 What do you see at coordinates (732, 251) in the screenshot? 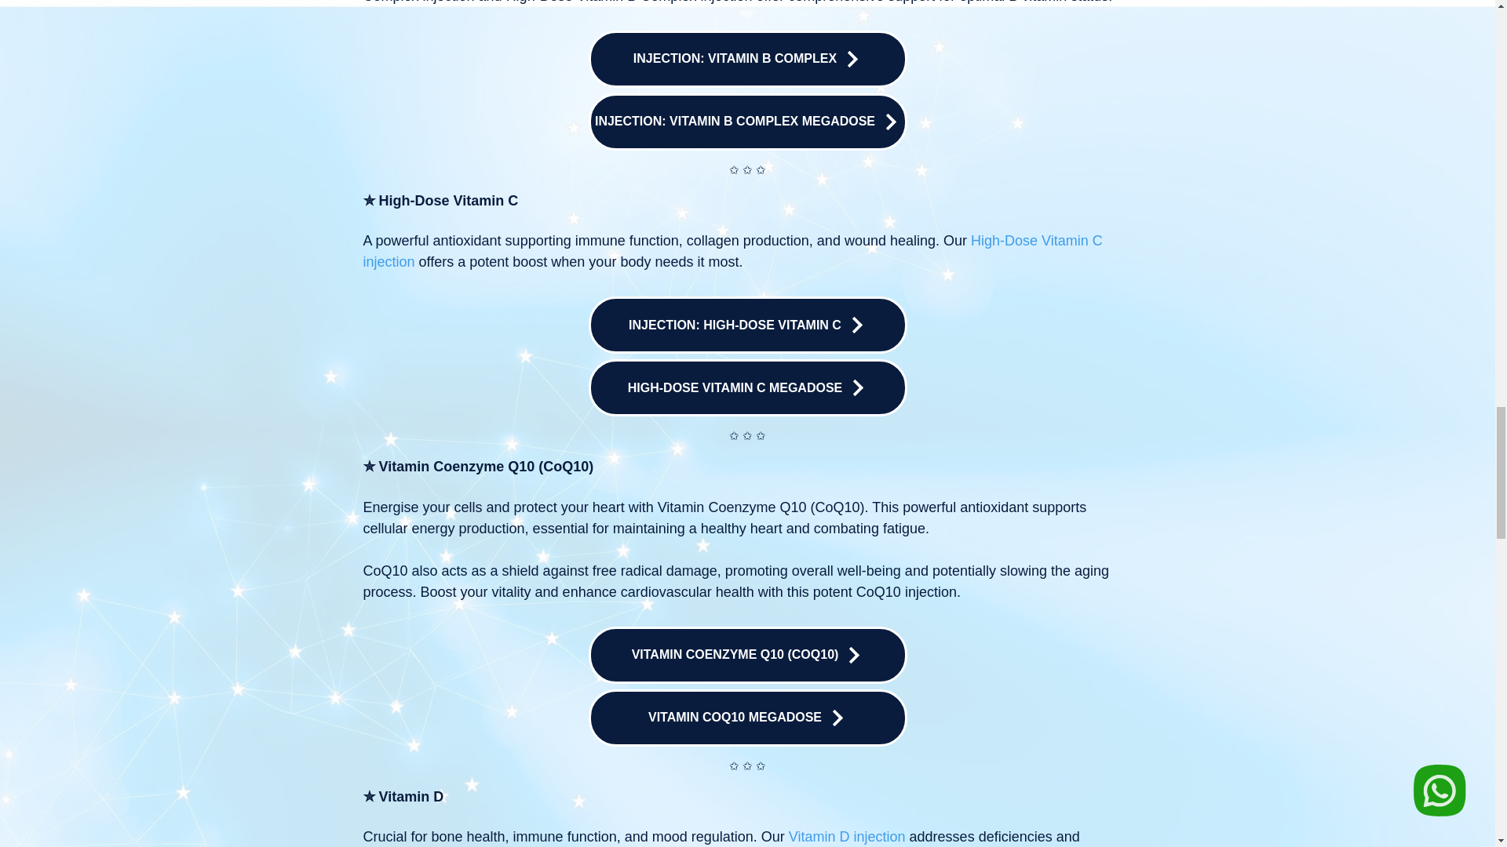
I see `High-Dose Vitamin C injection` at bounding box center [732, 251].